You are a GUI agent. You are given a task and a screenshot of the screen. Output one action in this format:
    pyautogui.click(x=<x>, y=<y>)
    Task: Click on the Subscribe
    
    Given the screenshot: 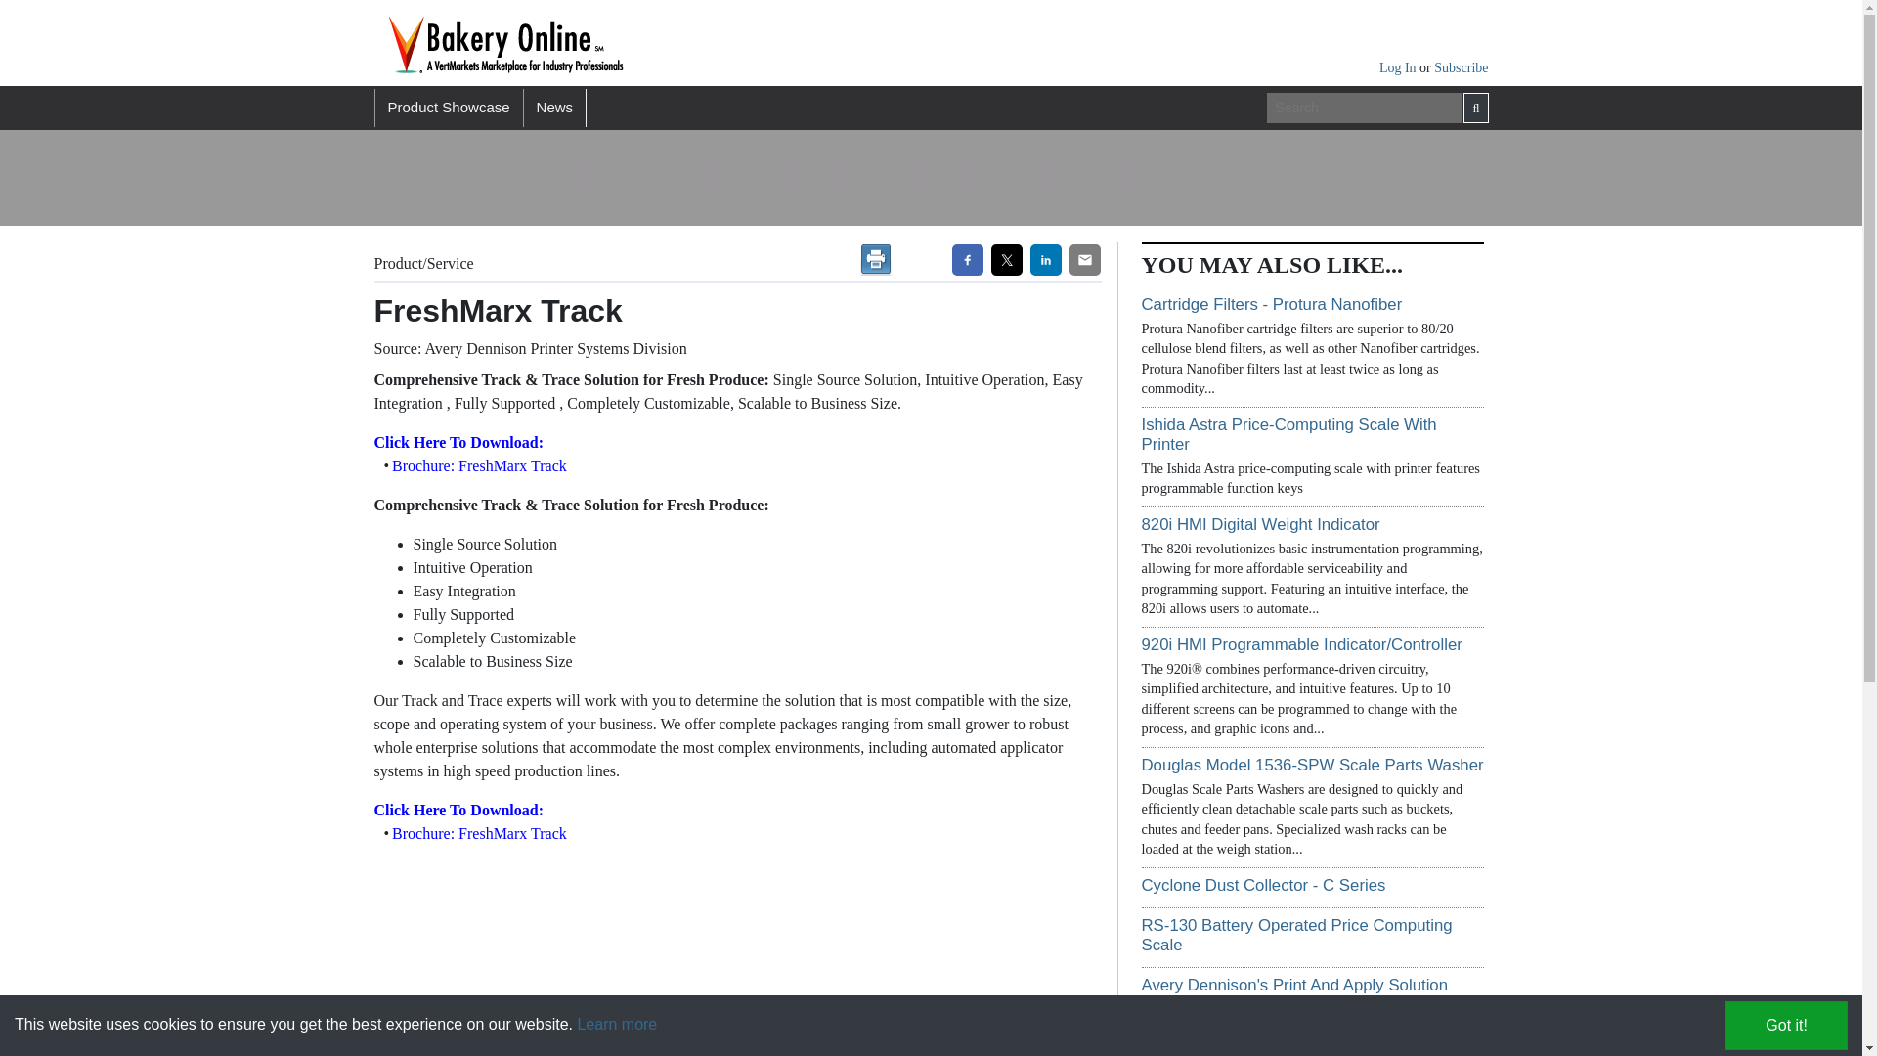 What is the action you would take?
    pyautogui.click(x=1461, y=66)
    